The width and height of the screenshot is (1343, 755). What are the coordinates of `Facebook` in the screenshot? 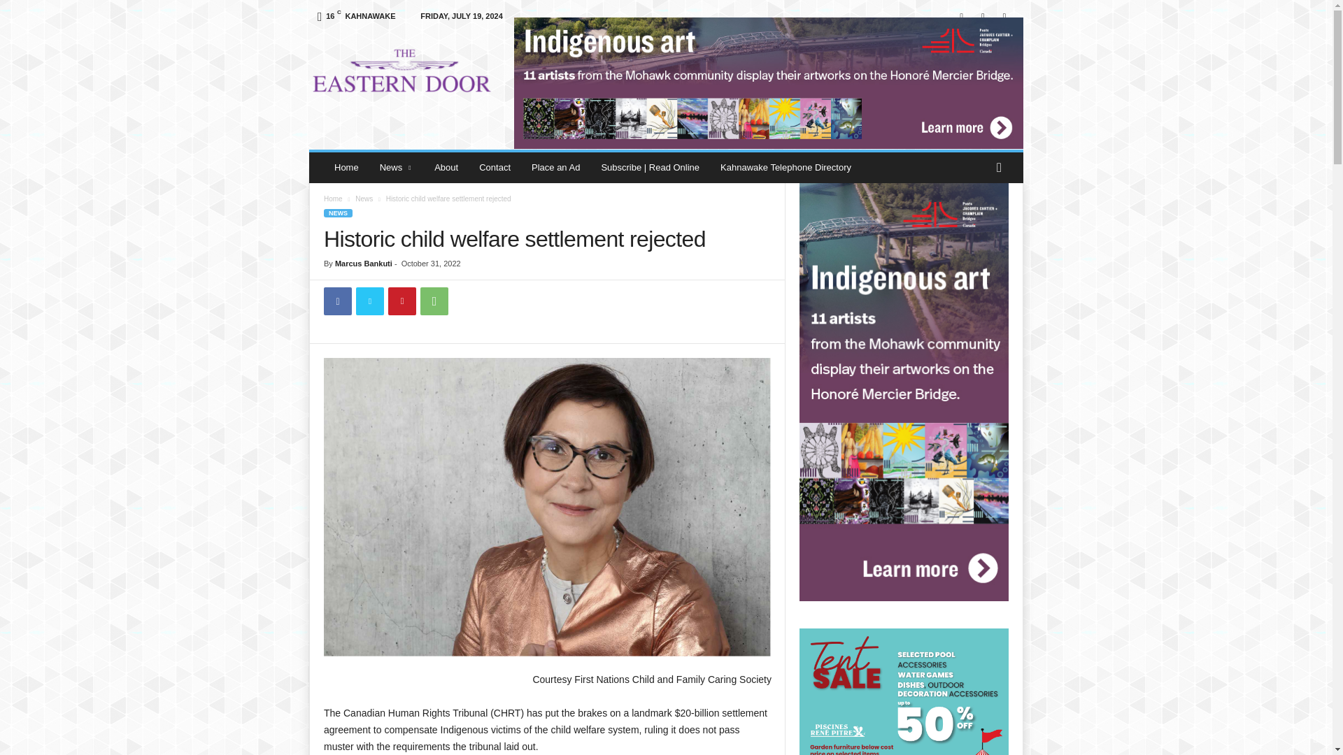 It's located at (337, 301).